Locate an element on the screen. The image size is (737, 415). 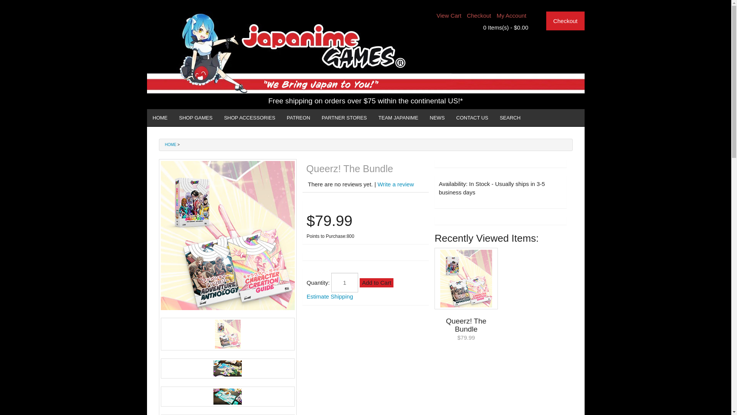
1 is located at coordinates (345, 282).